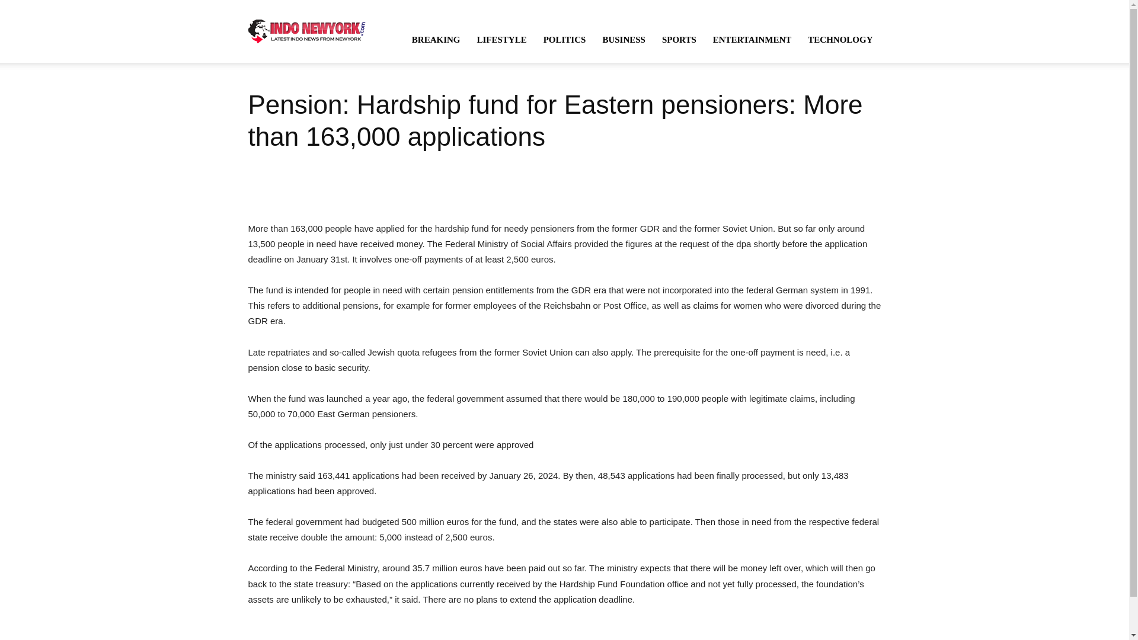 The image size is (1138, 640). Describe the element at coordinates (564, 39) in the screenshot. I see `POLITICS` at that location.